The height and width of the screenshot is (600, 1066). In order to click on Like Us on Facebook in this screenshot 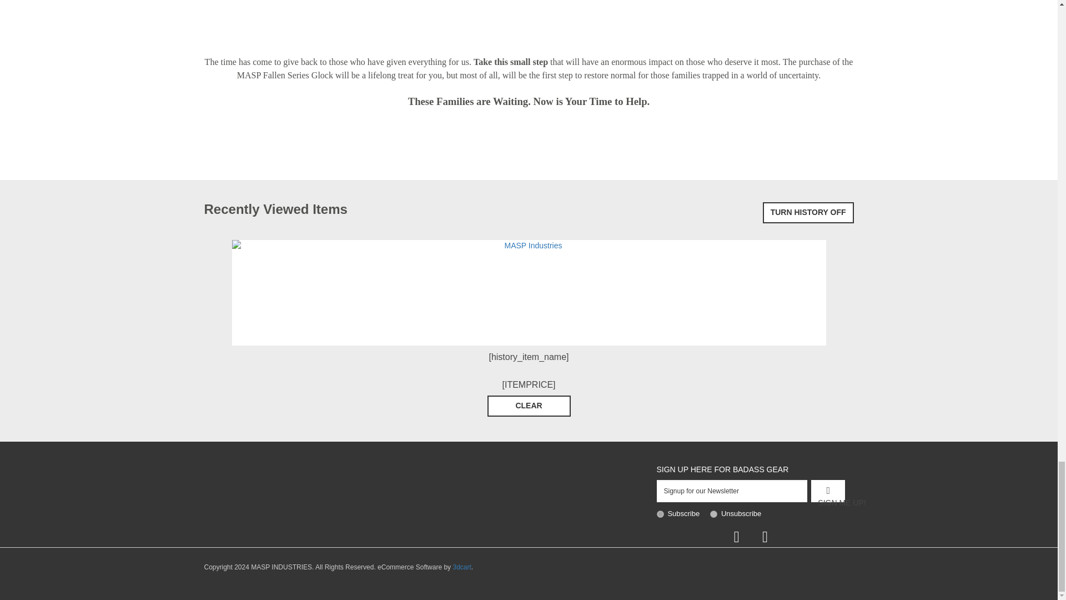, I will do `click(736, 537)`.